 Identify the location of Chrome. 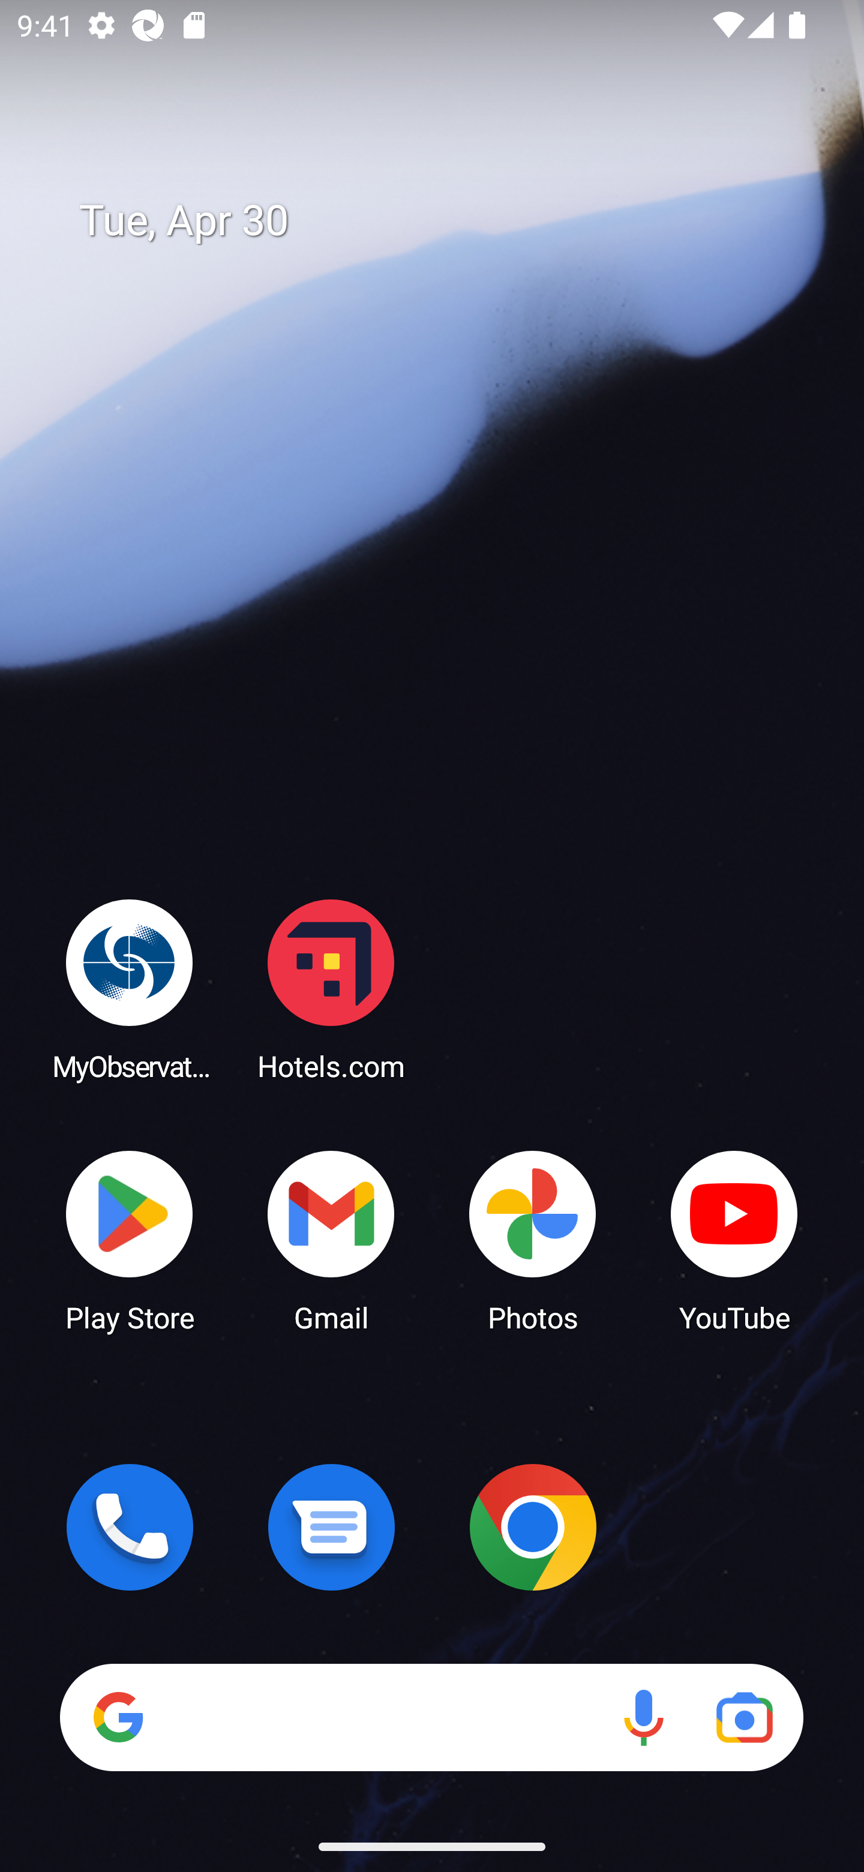
(533, 1527).